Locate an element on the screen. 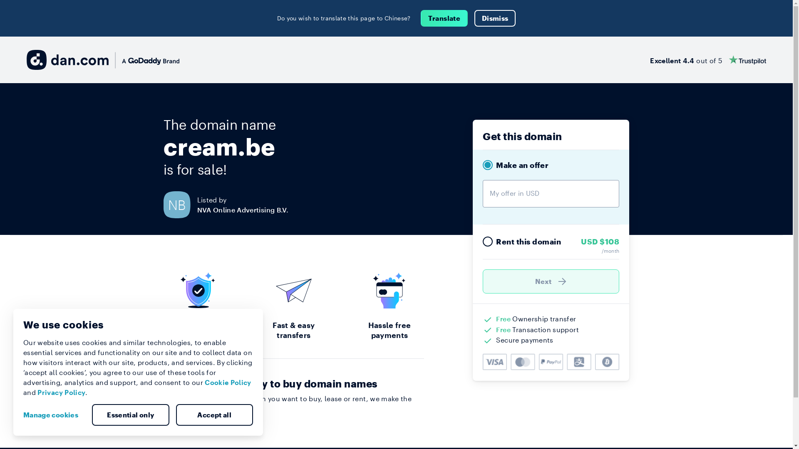 This screenshot has width=799, height=449. Privacy Policy is located at coordinates (62, 392).